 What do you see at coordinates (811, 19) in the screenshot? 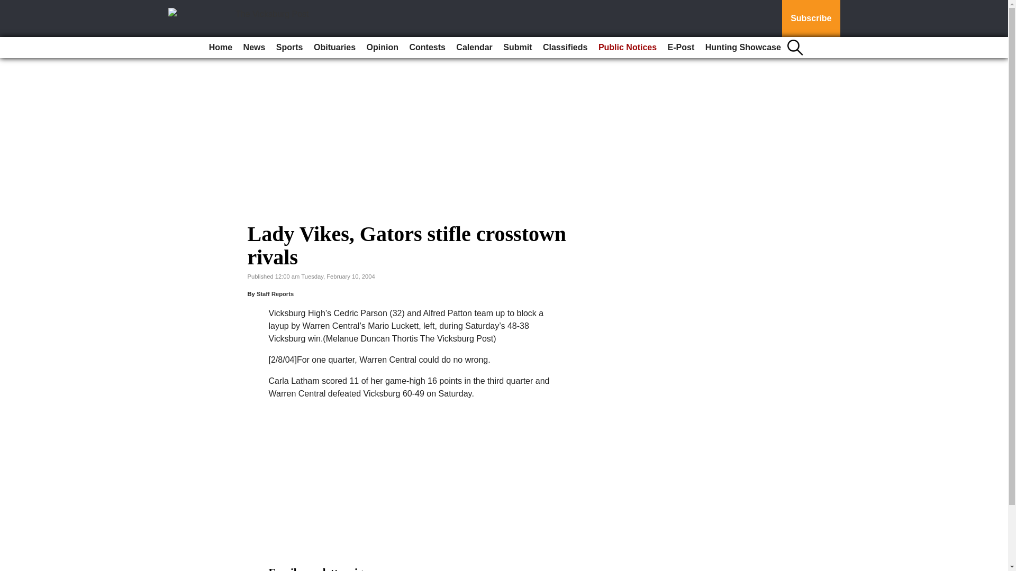
I see `Subscribe` at bounding box center [811, 19].